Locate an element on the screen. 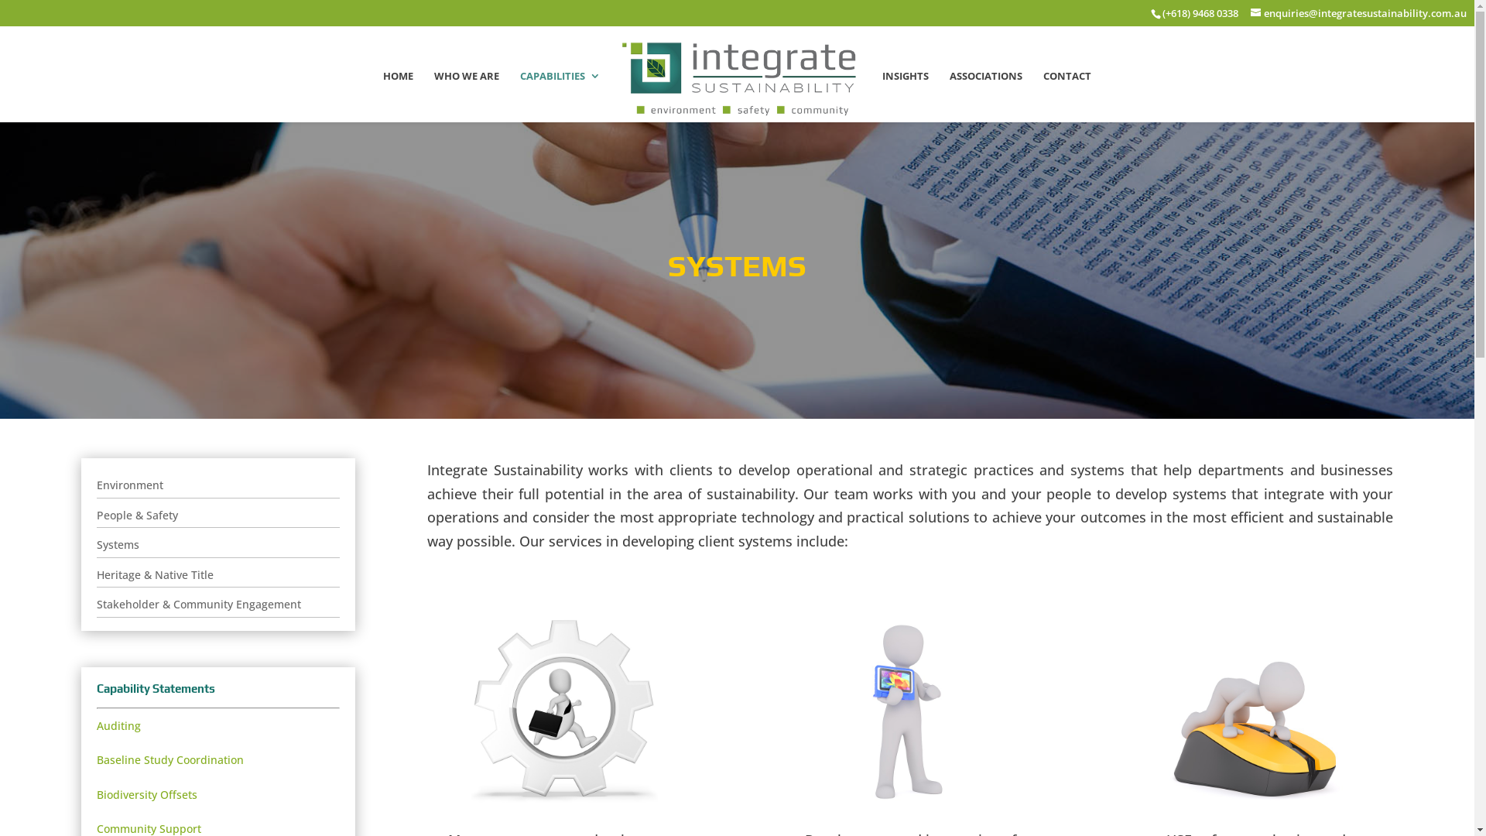 Image resolution: width=1486 pixels, height=836 pixels. Systems is located at coordinates (218, 546).